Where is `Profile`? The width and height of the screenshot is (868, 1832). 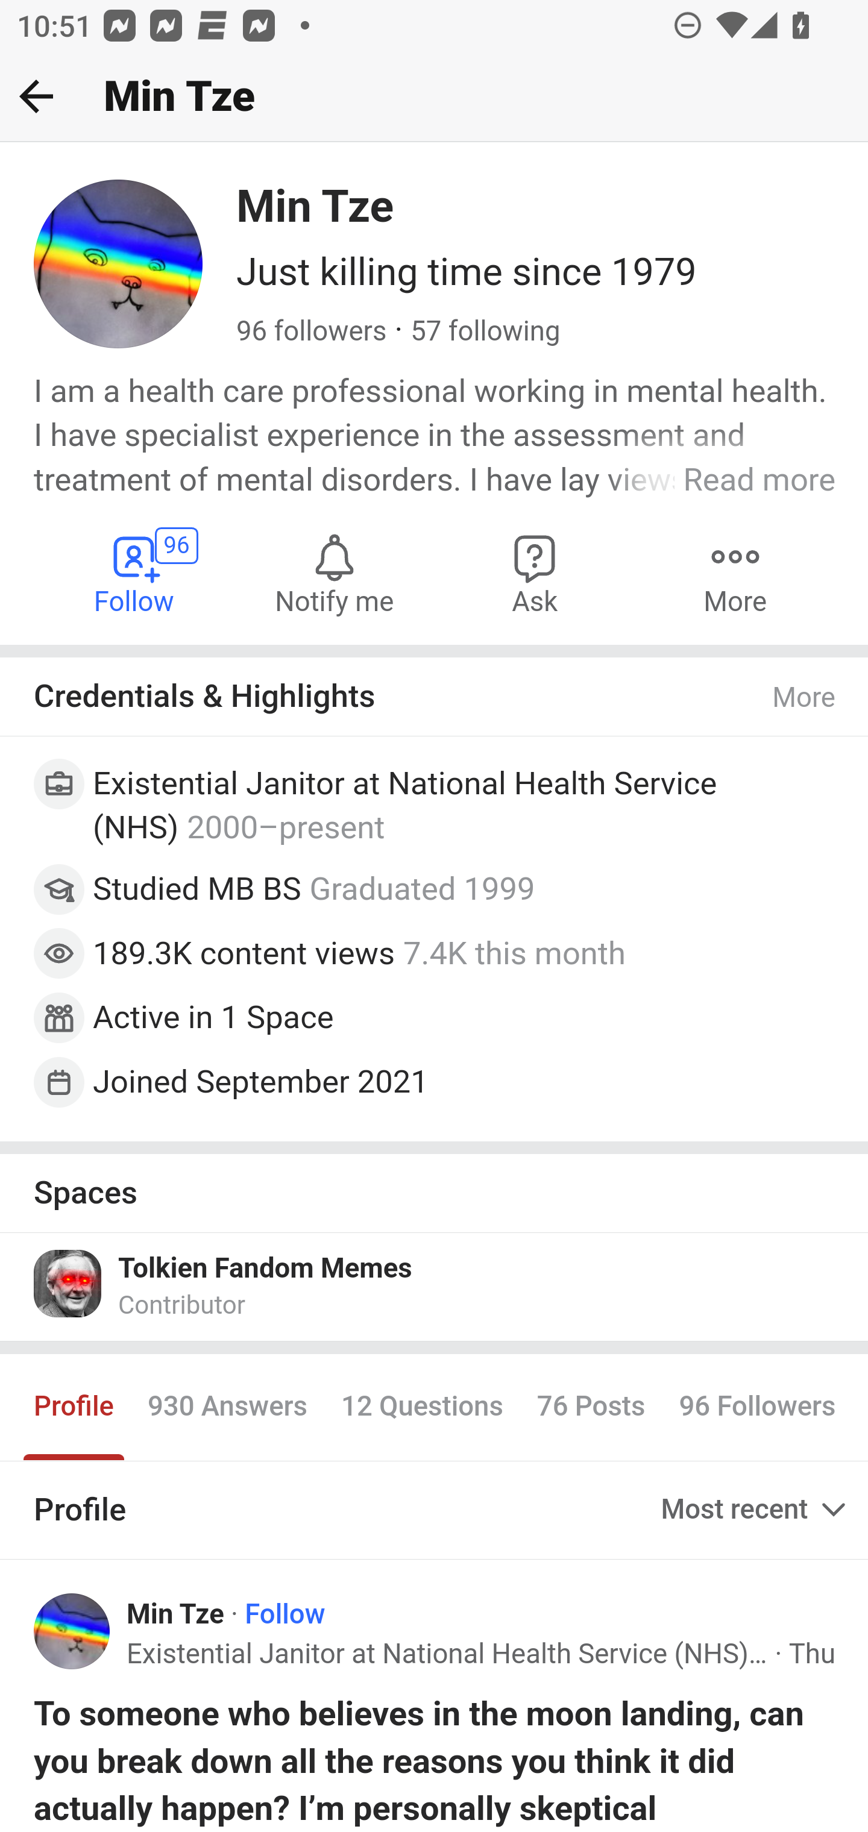
Profile is located at coordinates (75, 1407).